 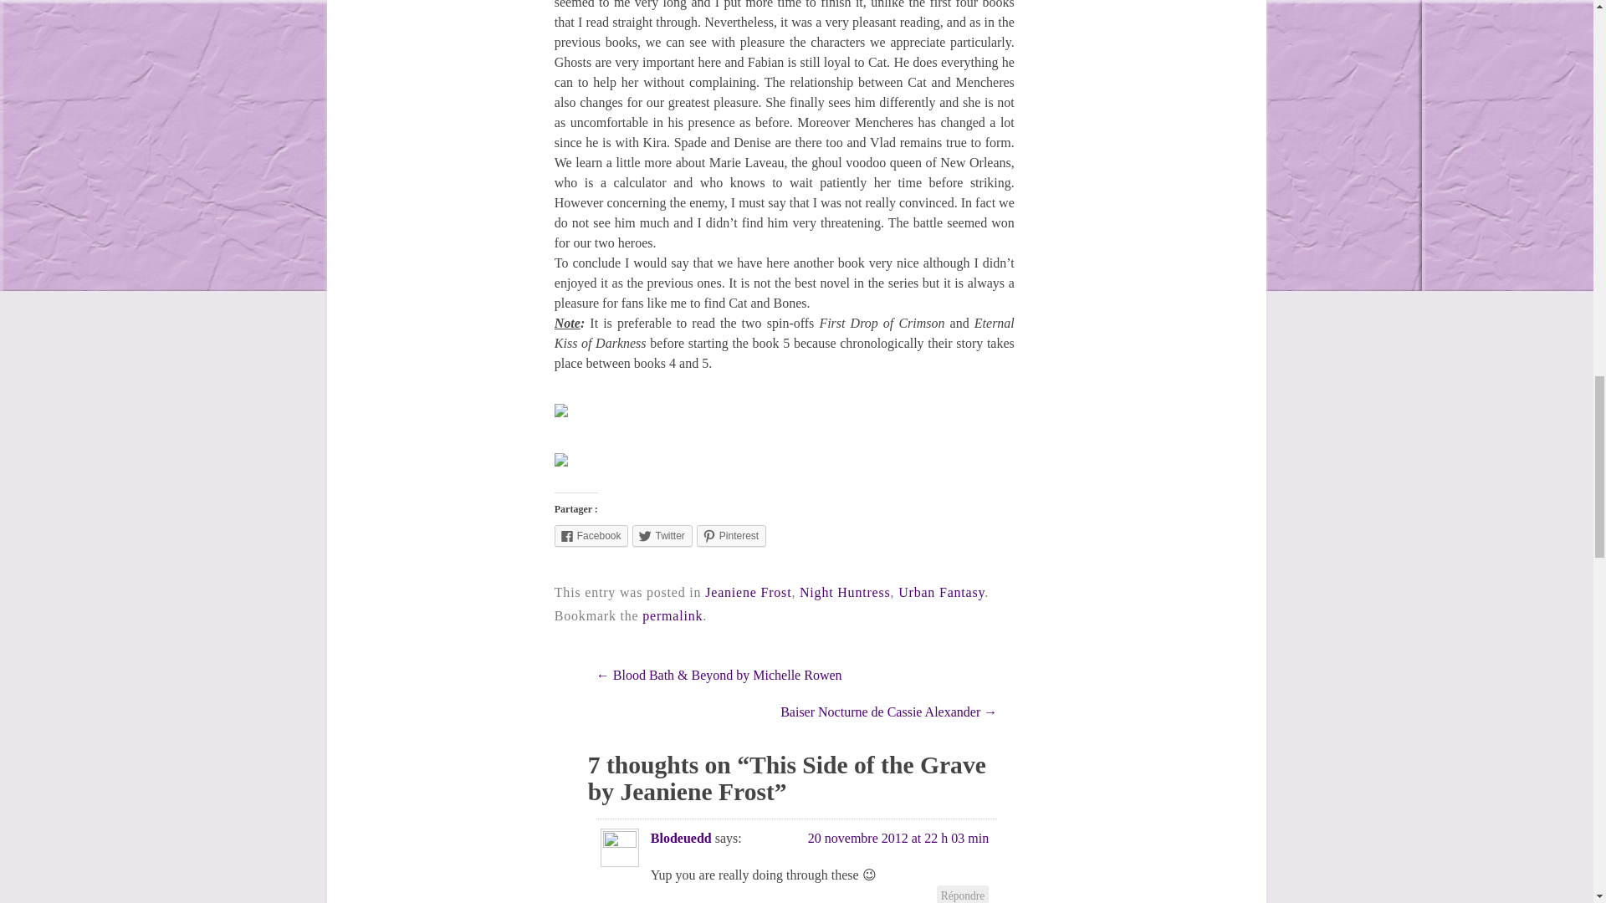 What do you see at coordinates (731, 535) in the screenshot?
I see `Cliquez pour partager sur Pinterest` at bounding box center [731, 535].